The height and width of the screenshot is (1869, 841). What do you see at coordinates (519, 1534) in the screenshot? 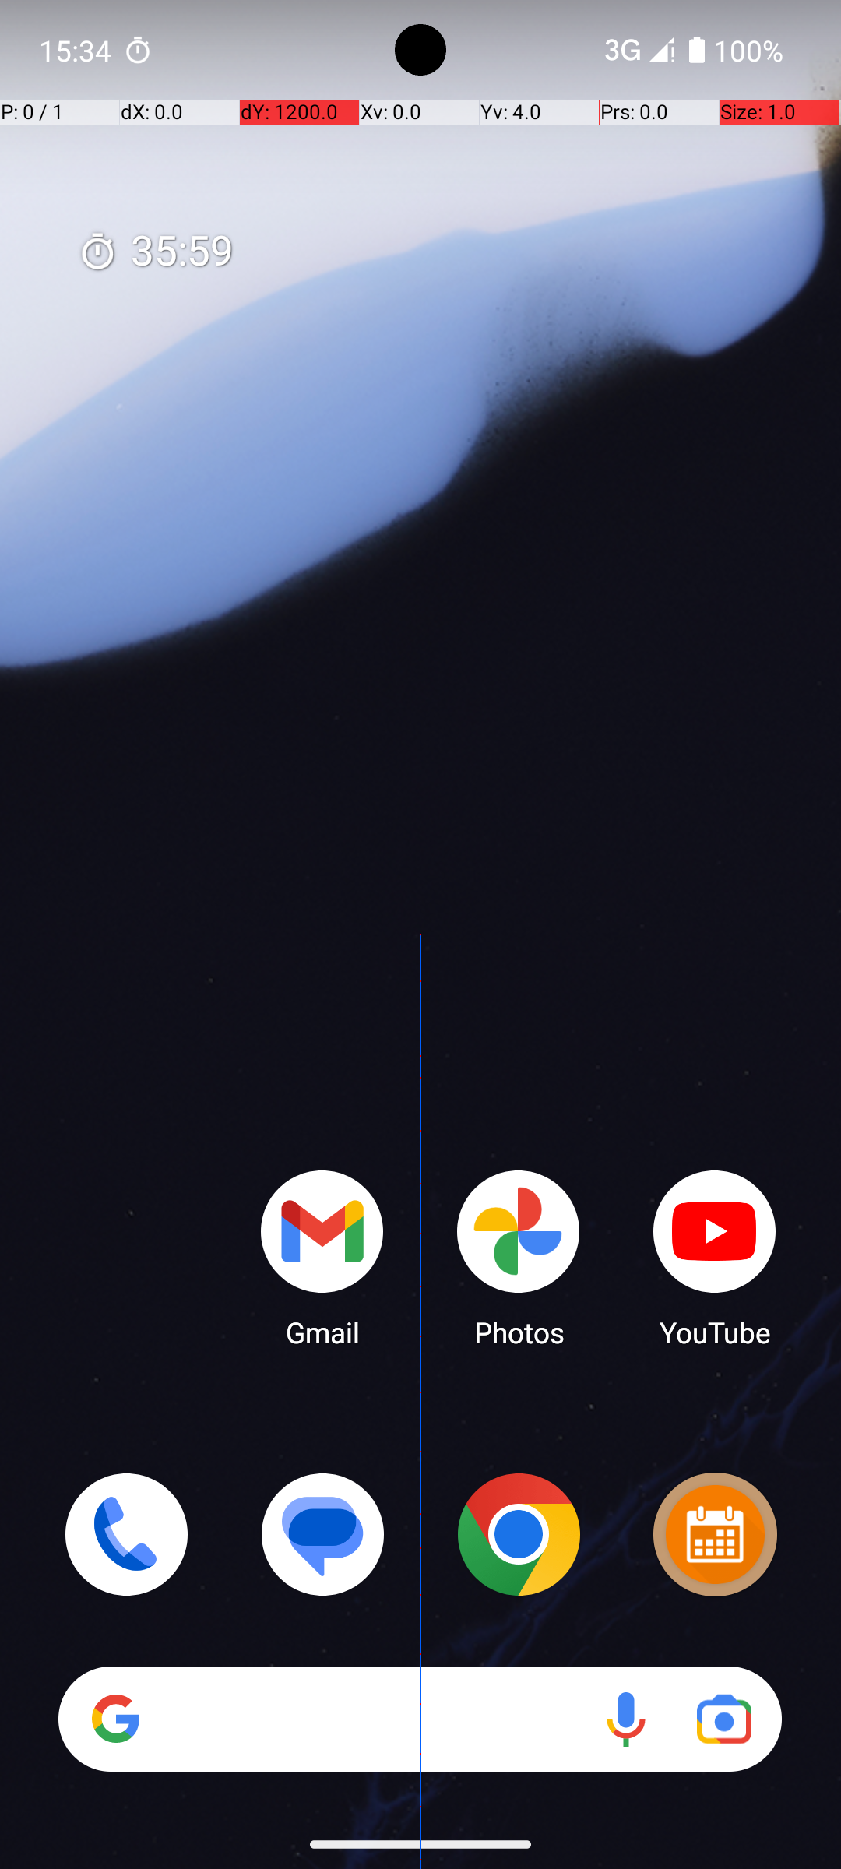
I see `Chrome` at bounding box center [519, 1534].